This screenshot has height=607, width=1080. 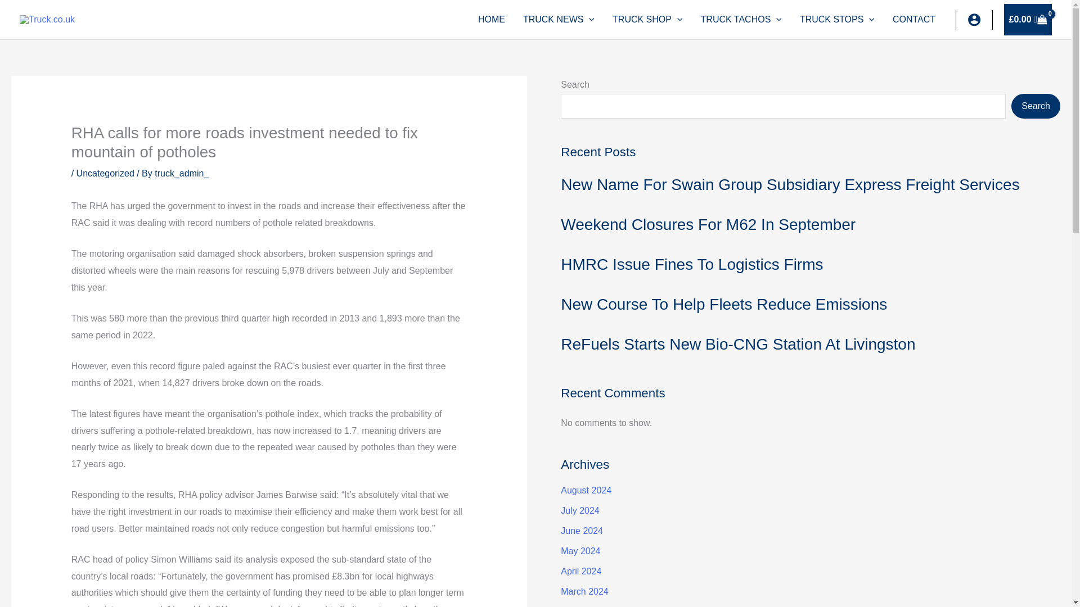 I want to click on TRUCK STOPS, so click(x=837, y=20).